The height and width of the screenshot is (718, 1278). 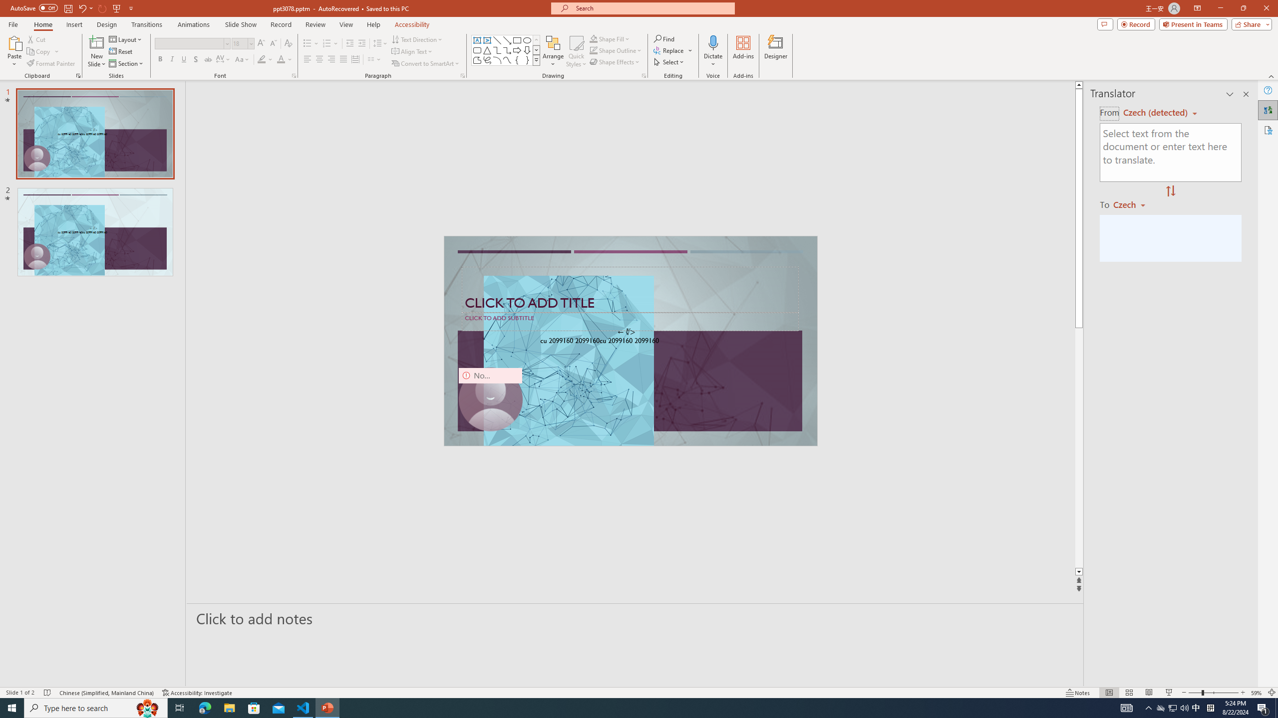 What do you see at coordinates (616, 50) in the screenshot?
I see `Shape Outline` at bounding box center [616, 50].